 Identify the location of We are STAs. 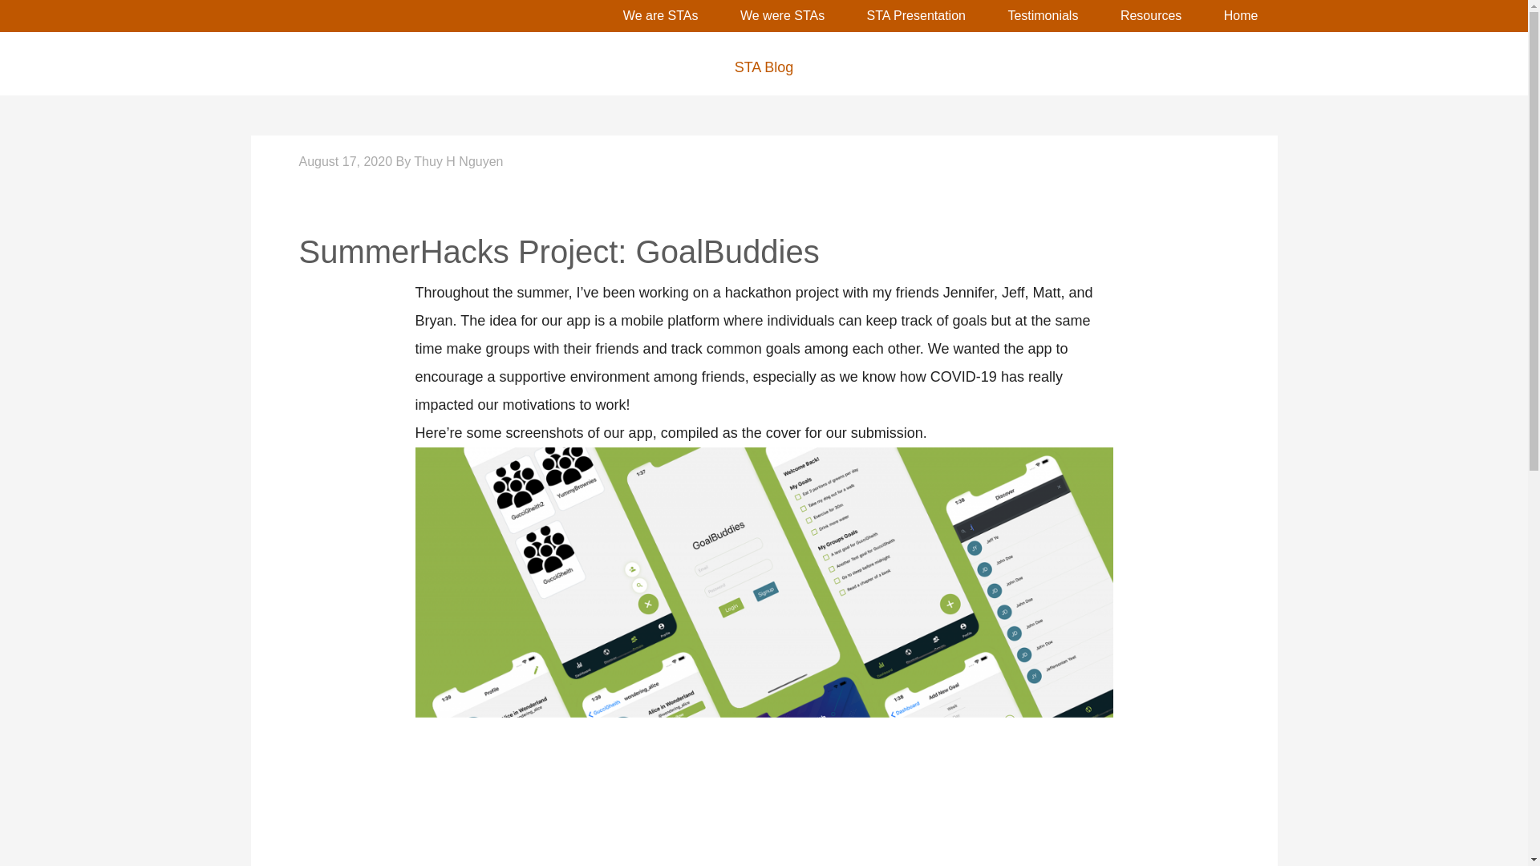
(660, 16).